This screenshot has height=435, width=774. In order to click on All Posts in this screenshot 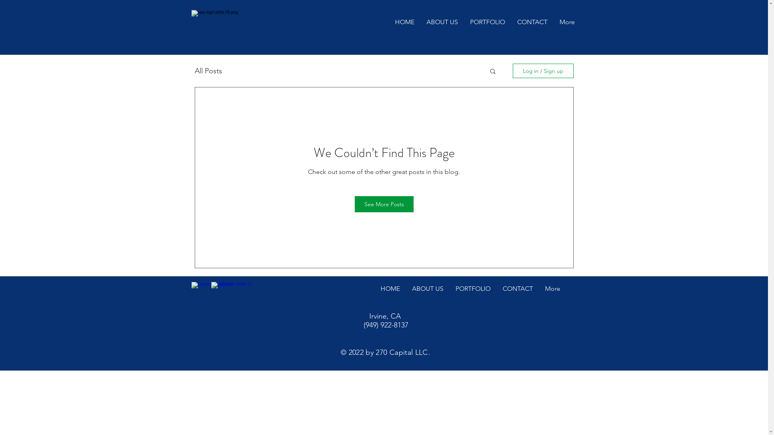, I will do `click(208, 71)`.